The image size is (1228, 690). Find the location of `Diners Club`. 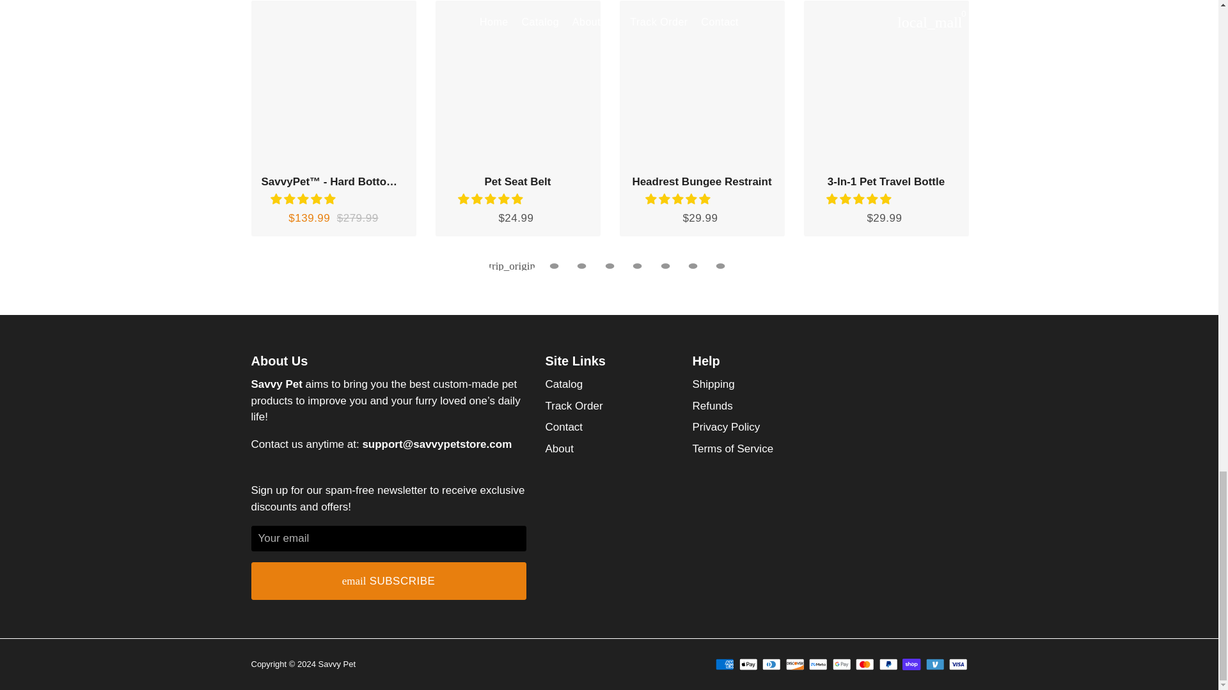

Diners Club is located at coordinates (771, 664).